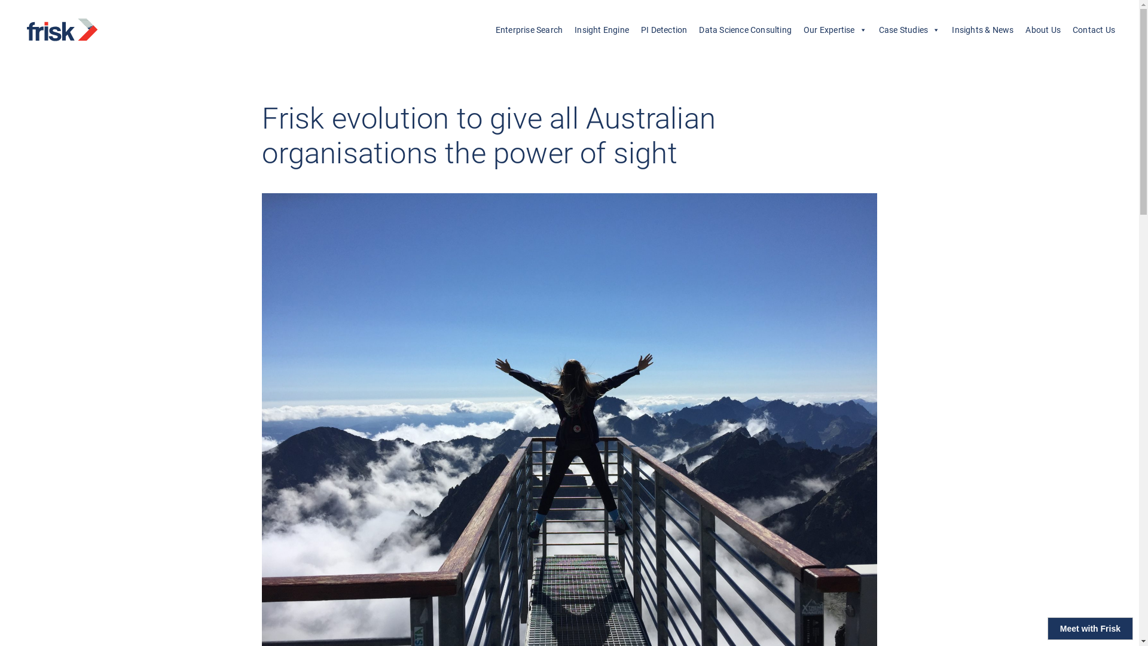  What do you see at coordinates (1091, 629) in the screenshot?
I see `Meet with Frisk` at bounding box center [1091, 629].